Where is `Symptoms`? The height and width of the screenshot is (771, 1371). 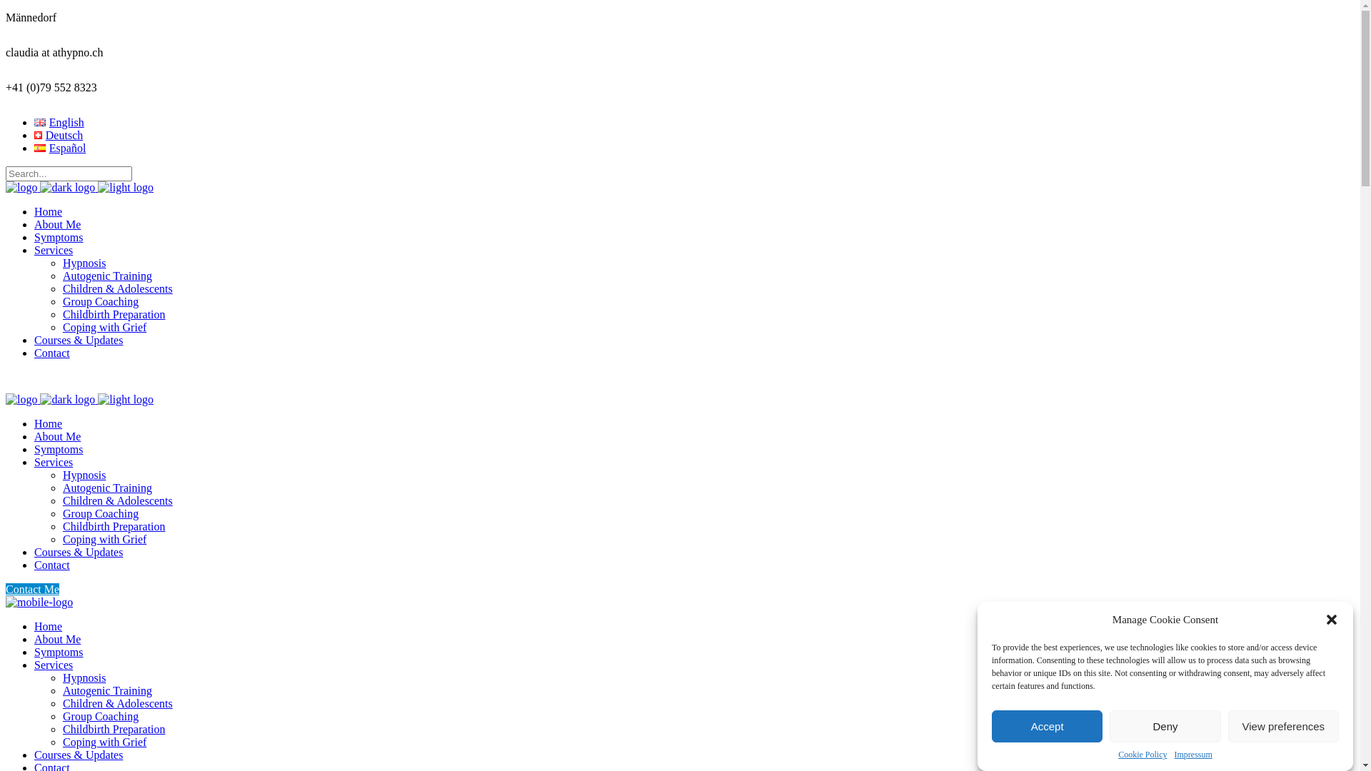 Symptoms is located at coordinates (59, 237).